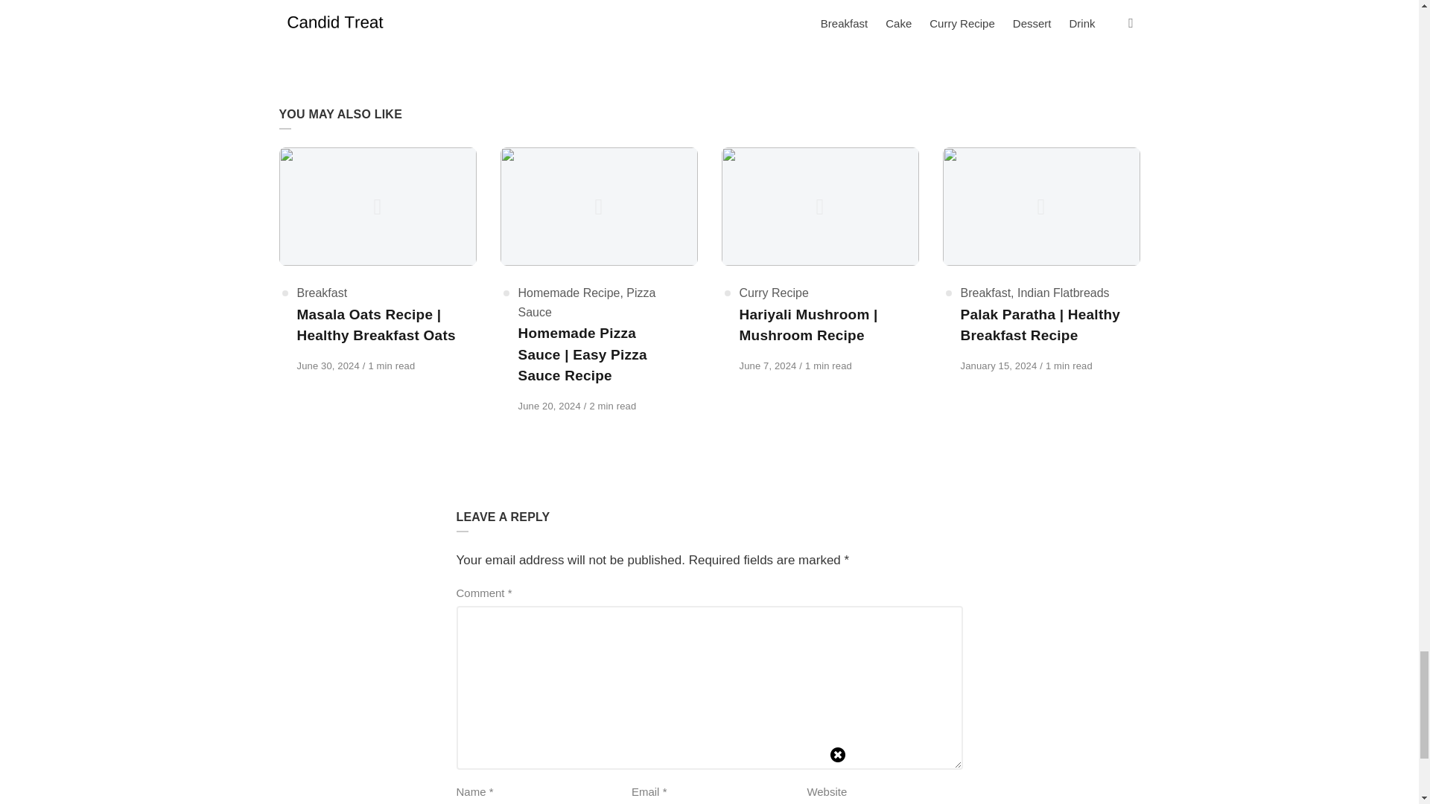  I want to click on June 7, 2024, so click(322, 292).